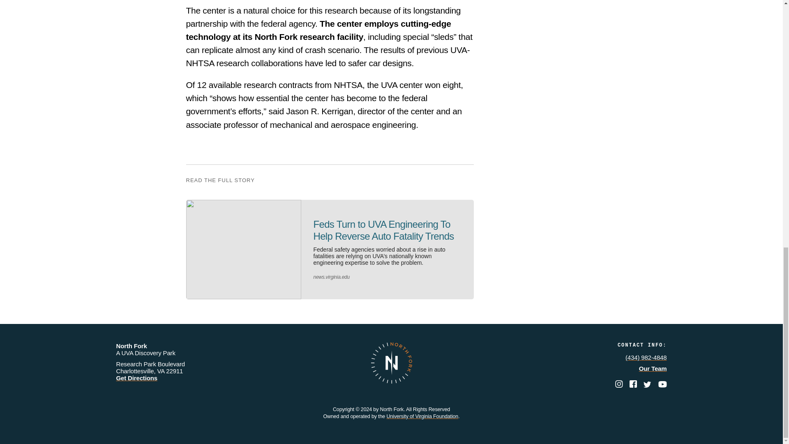 This screenshot has width=789, height=444. I want to click on Get Directions, so click(136, 378).